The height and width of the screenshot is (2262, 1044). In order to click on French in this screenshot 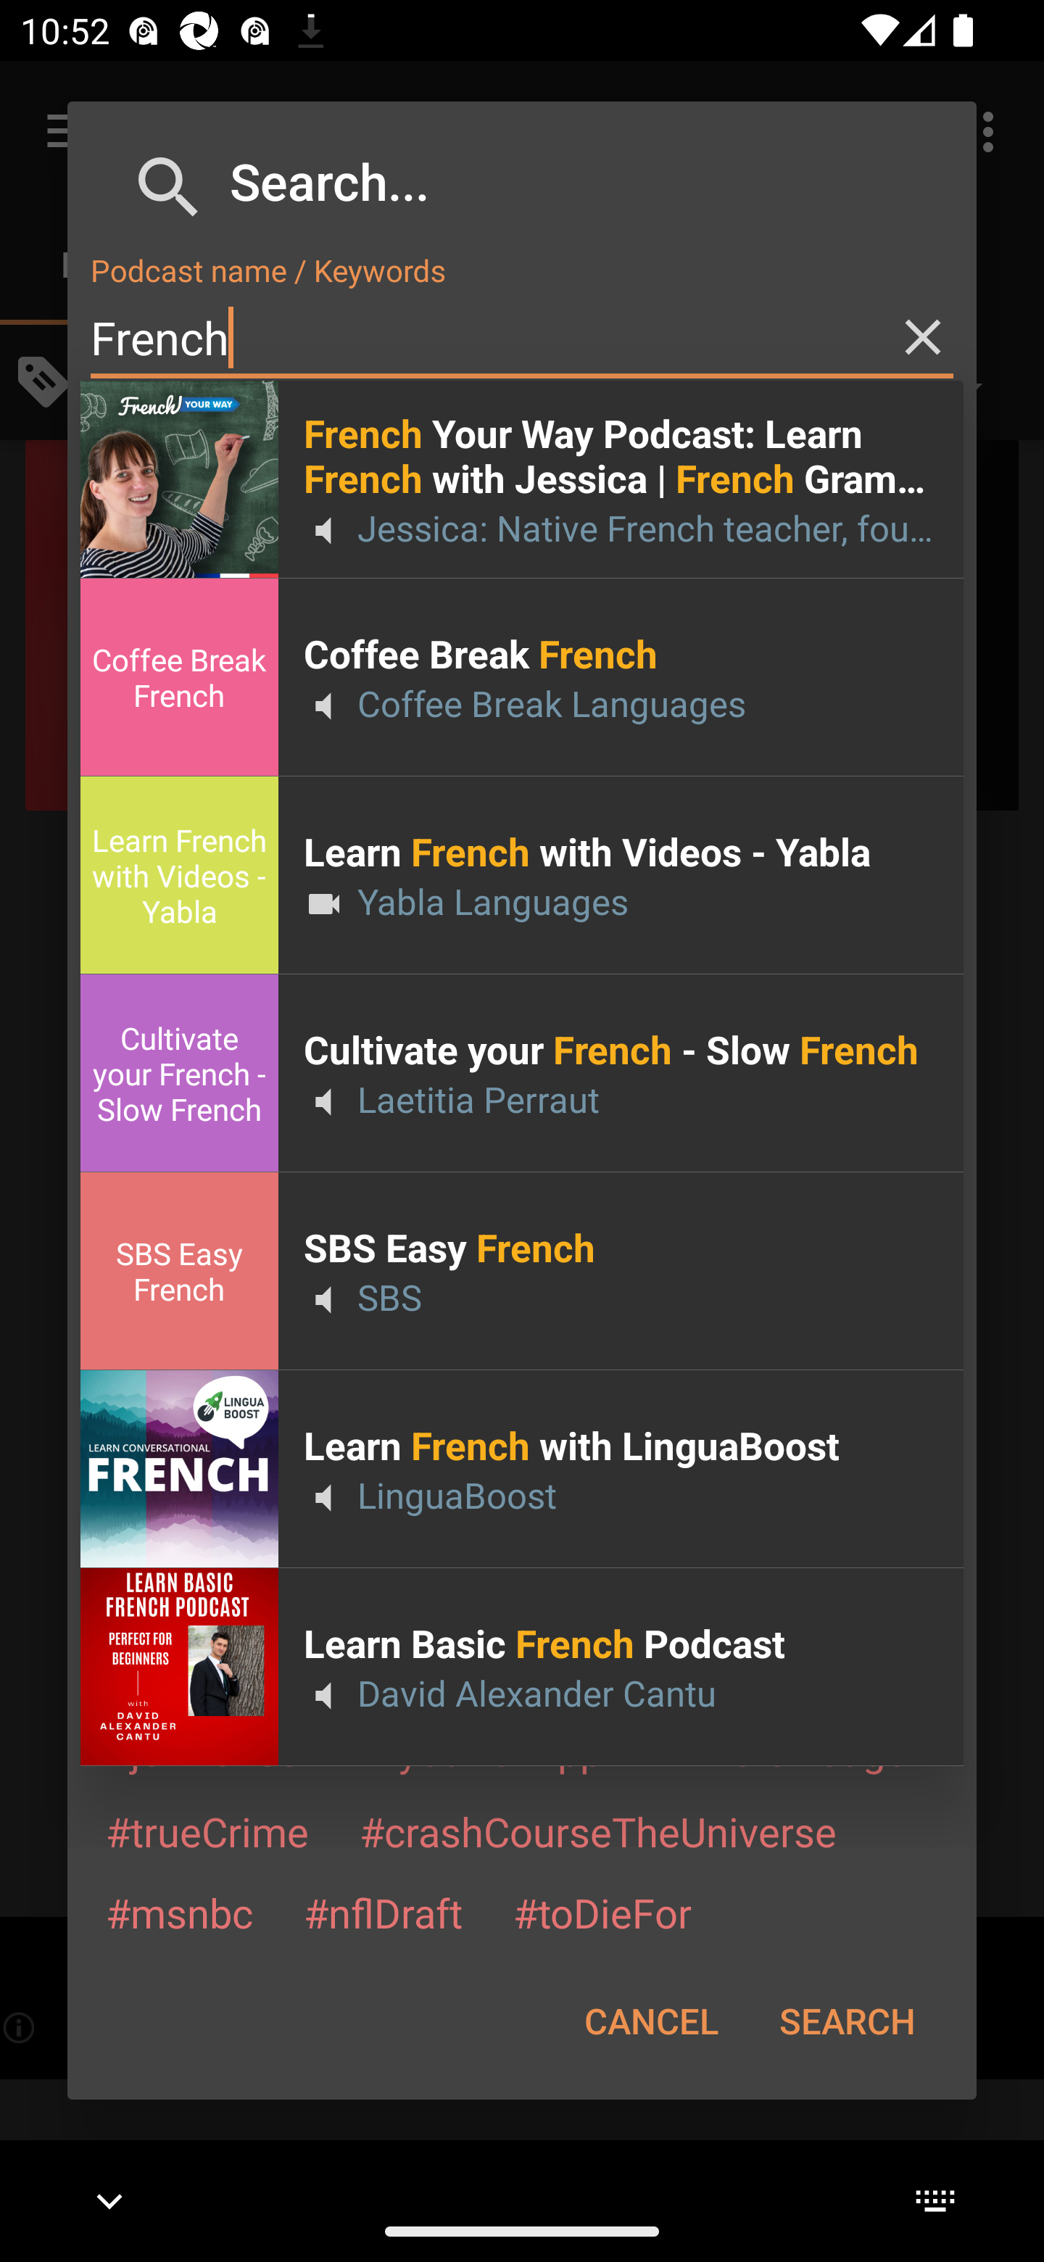, I will do `click(522, 338)`.